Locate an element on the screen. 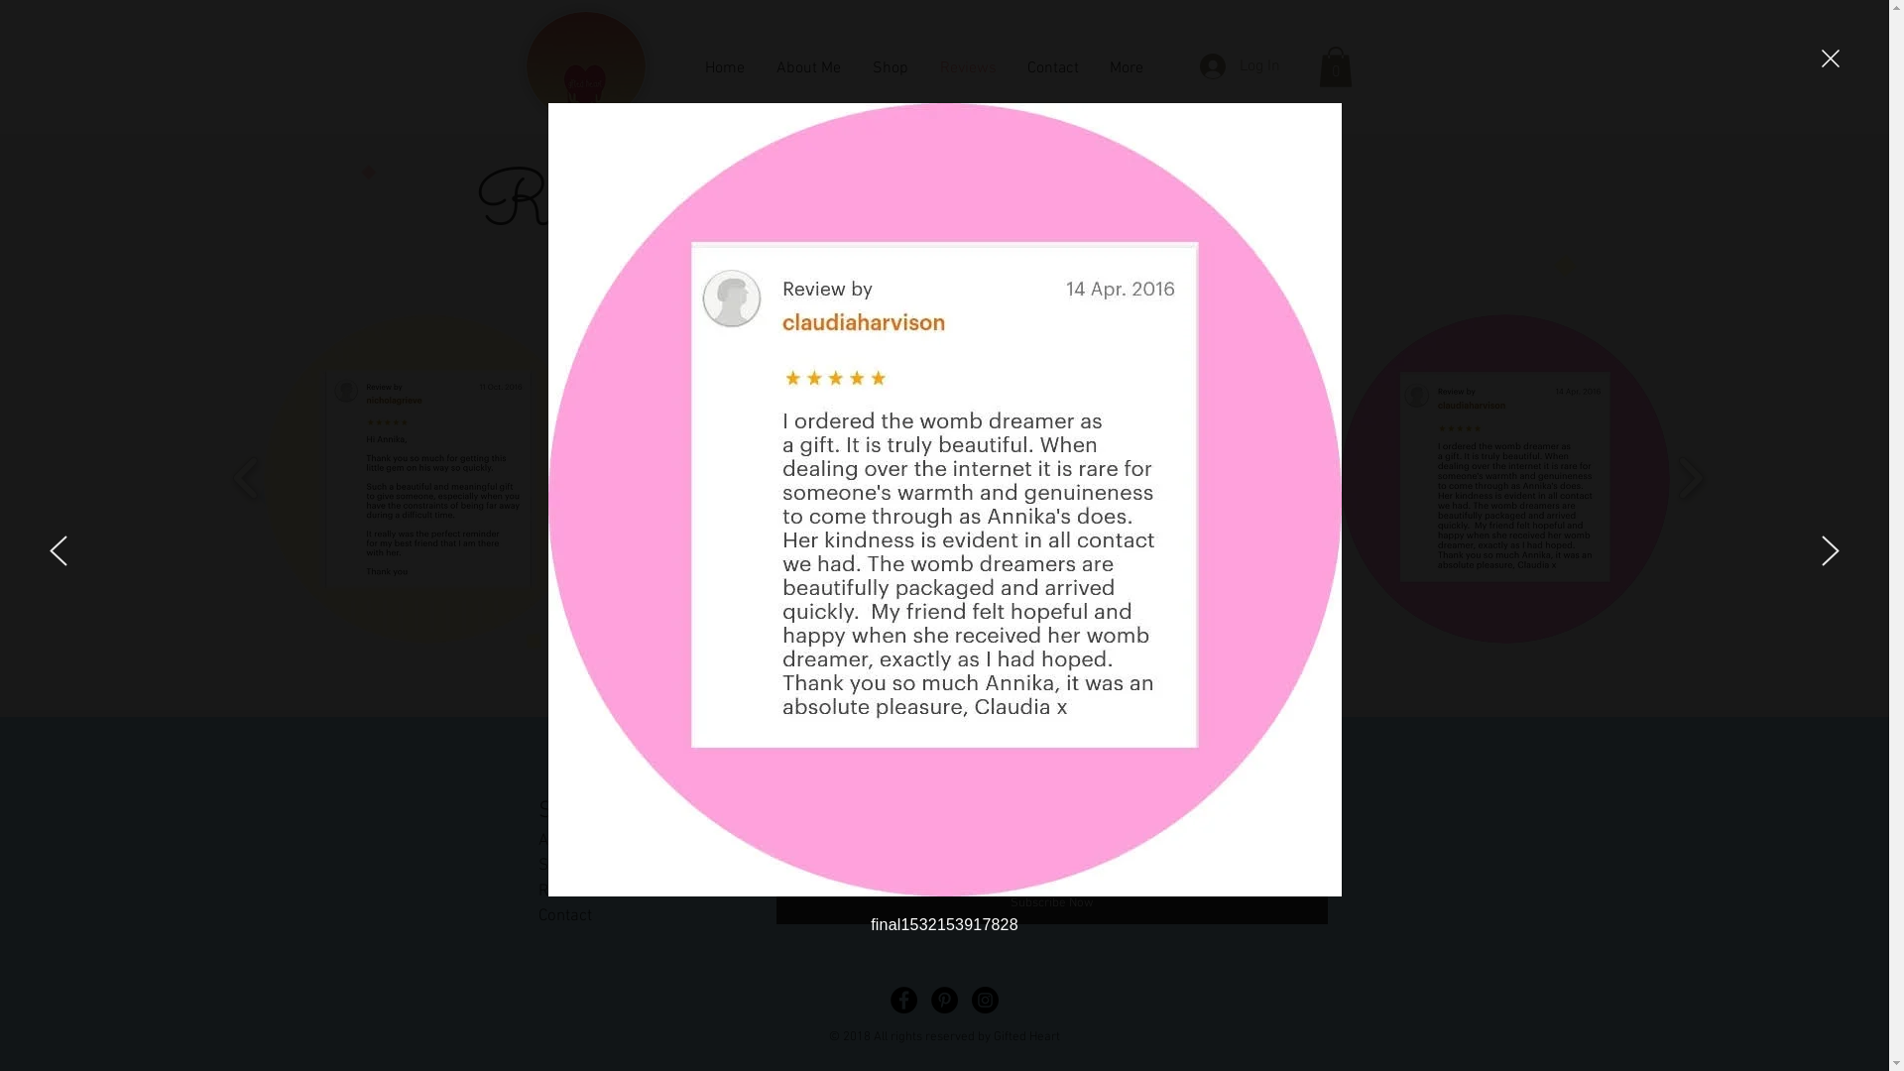 The height and width of the screenshot is (1071, 1904). Contact is located at coordinates (1053, 67).